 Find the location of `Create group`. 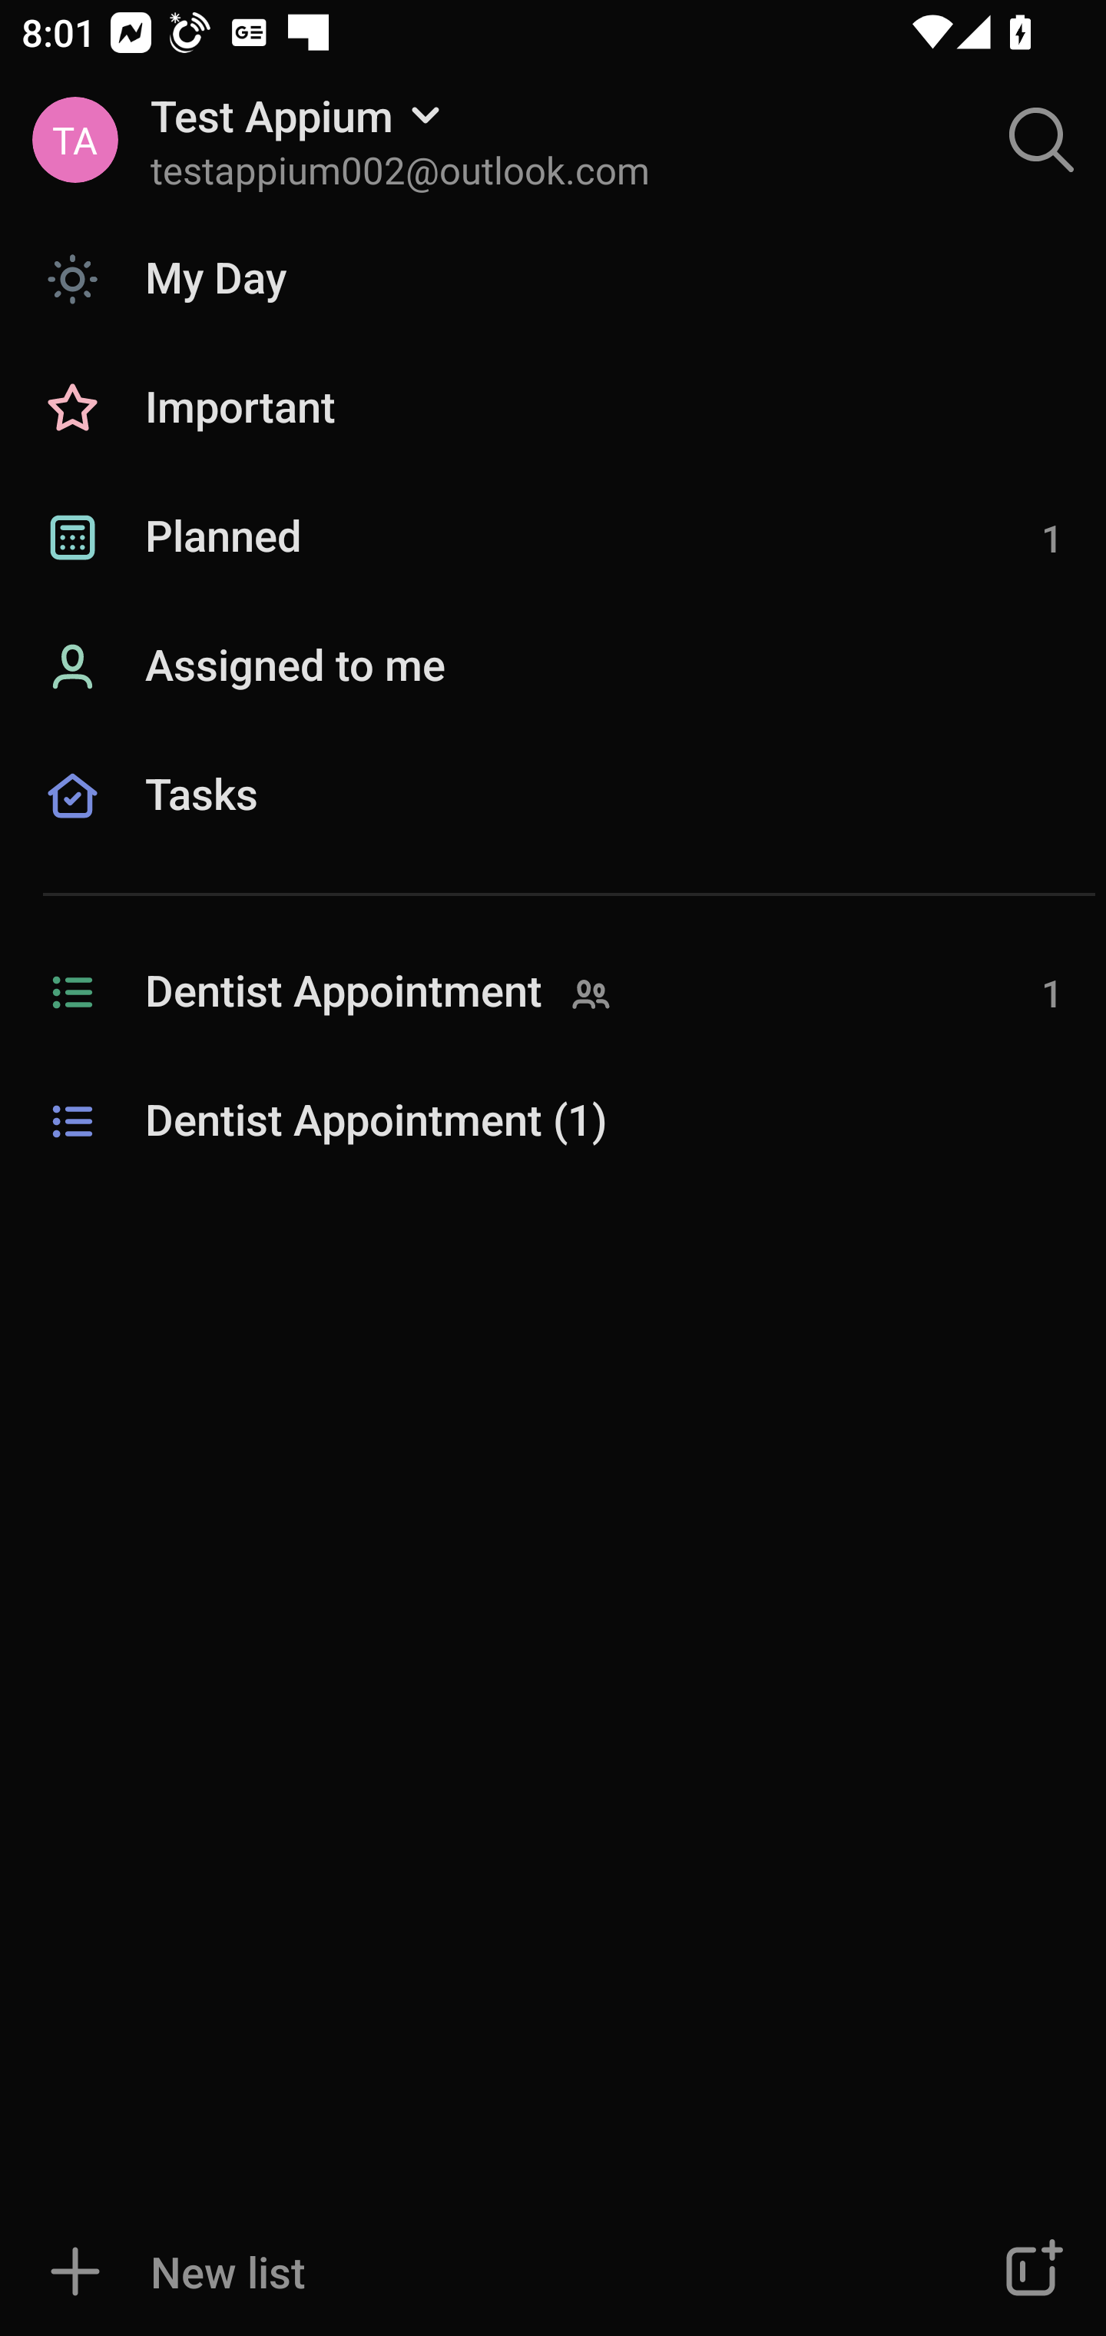

Create group is located at coordinates (1031, 2271).